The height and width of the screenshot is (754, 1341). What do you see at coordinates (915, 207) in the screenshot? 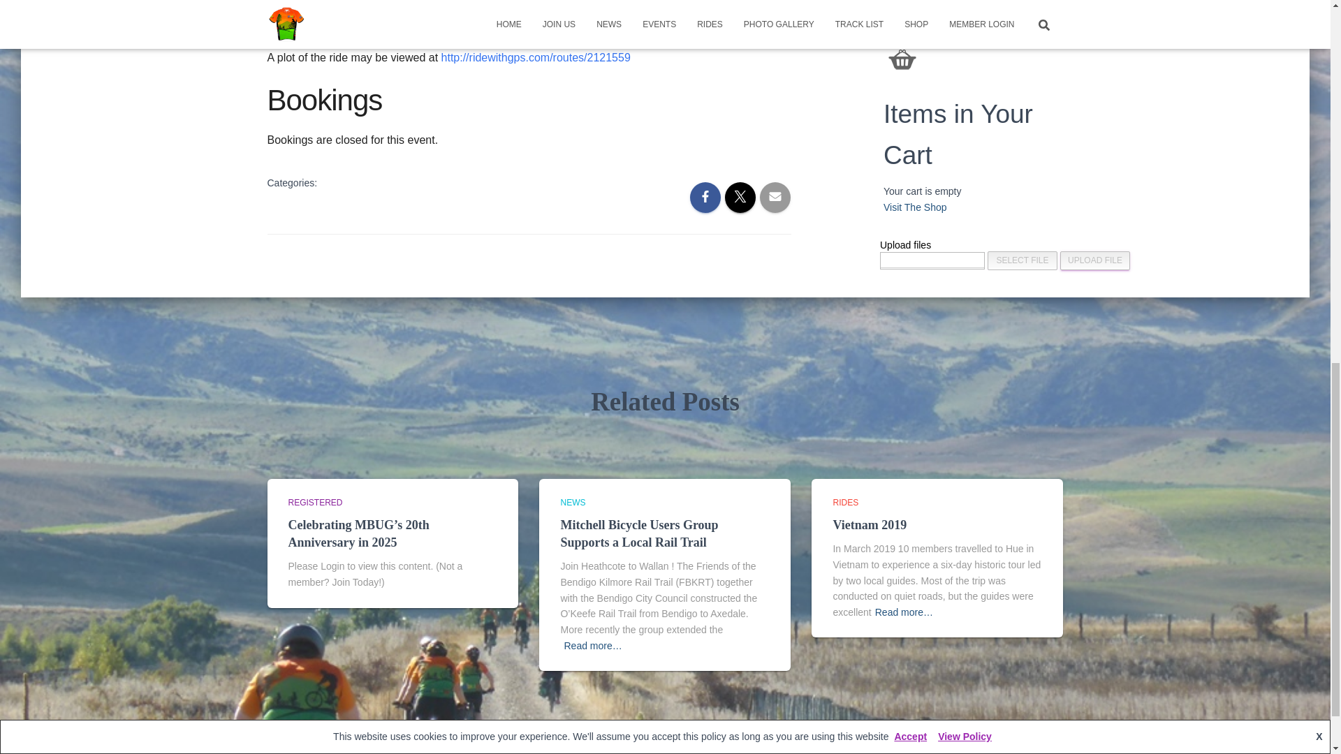
I see `Visit The Shop` at bounding box center [915, 207].